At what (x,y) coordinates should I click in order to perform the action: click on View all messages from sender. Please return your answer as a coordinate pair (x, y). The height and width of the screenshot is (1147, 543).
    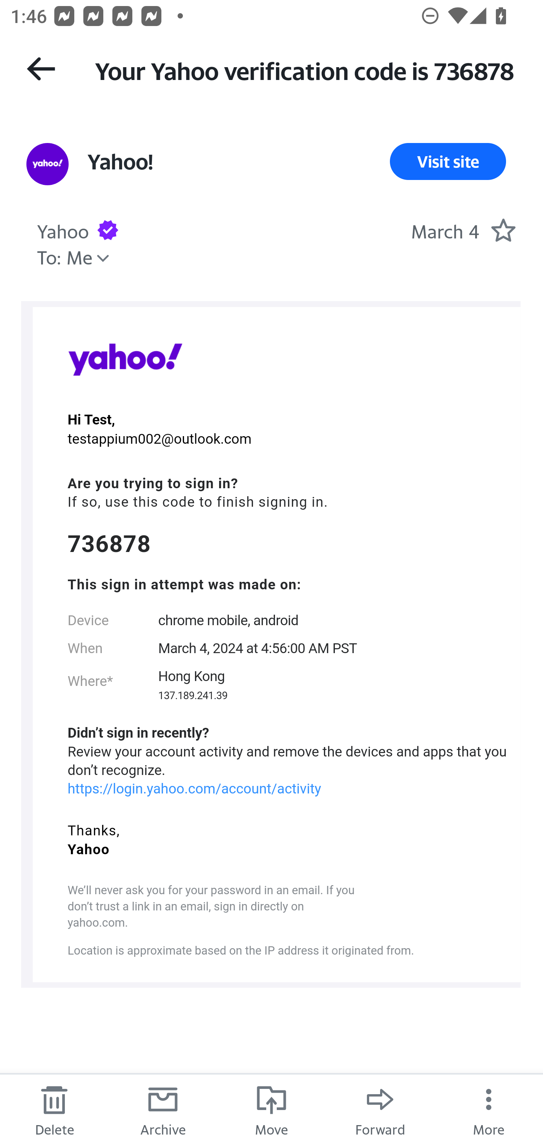
    Looking at the image, I should click on (48, 165).